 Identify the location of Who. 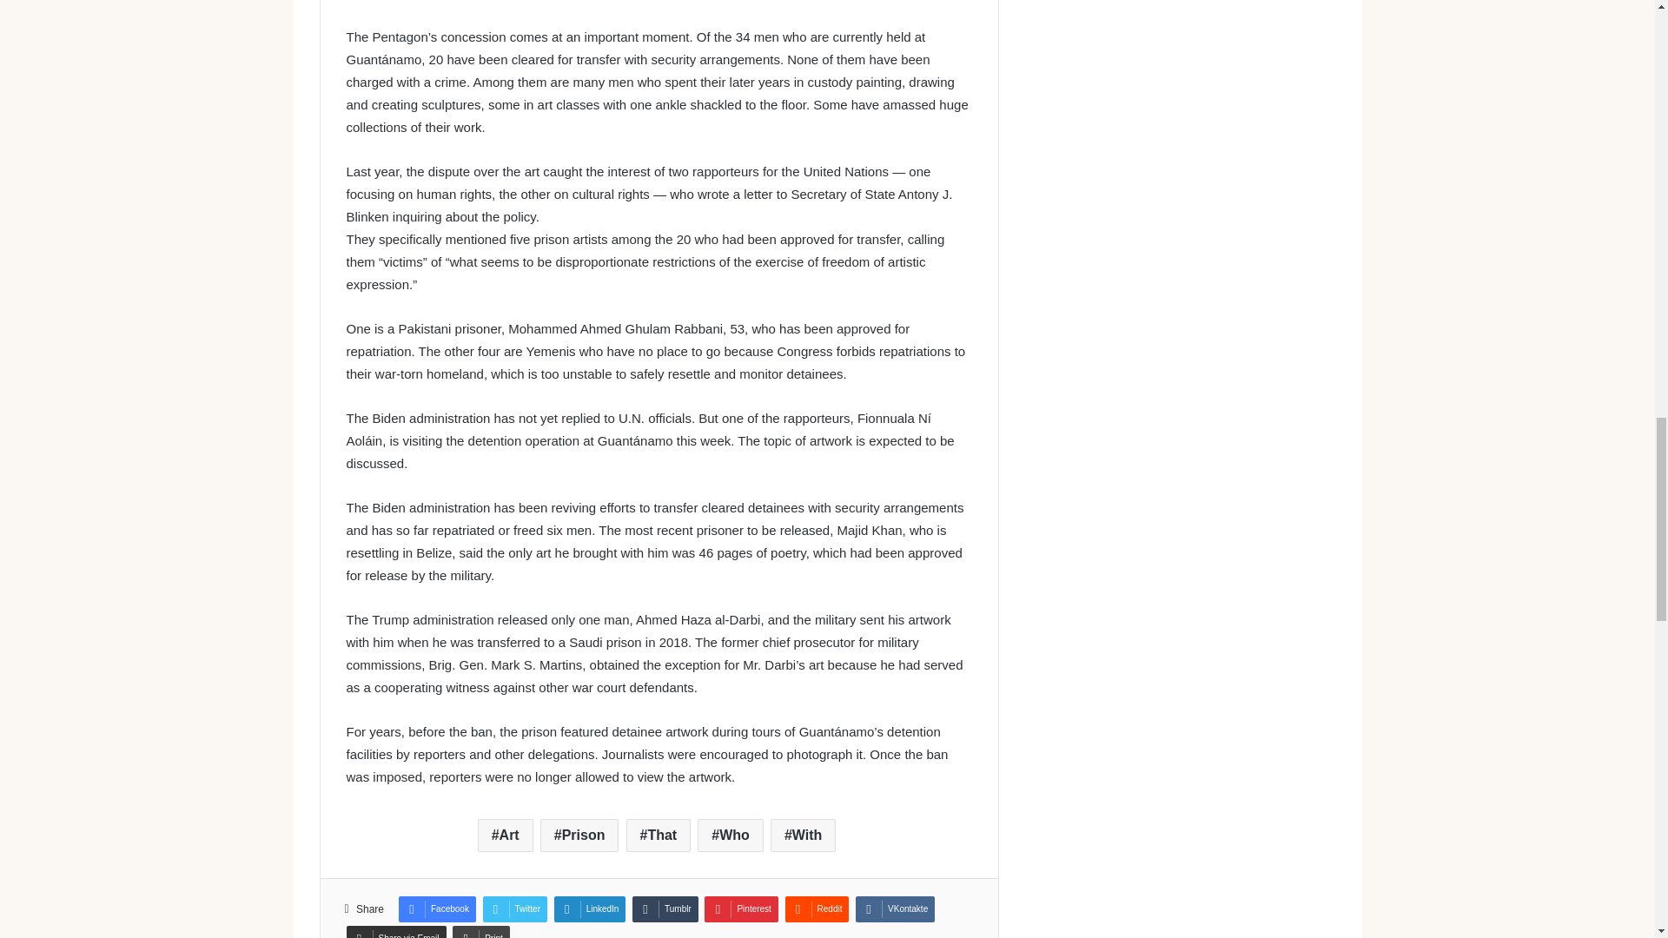
(730, 835).